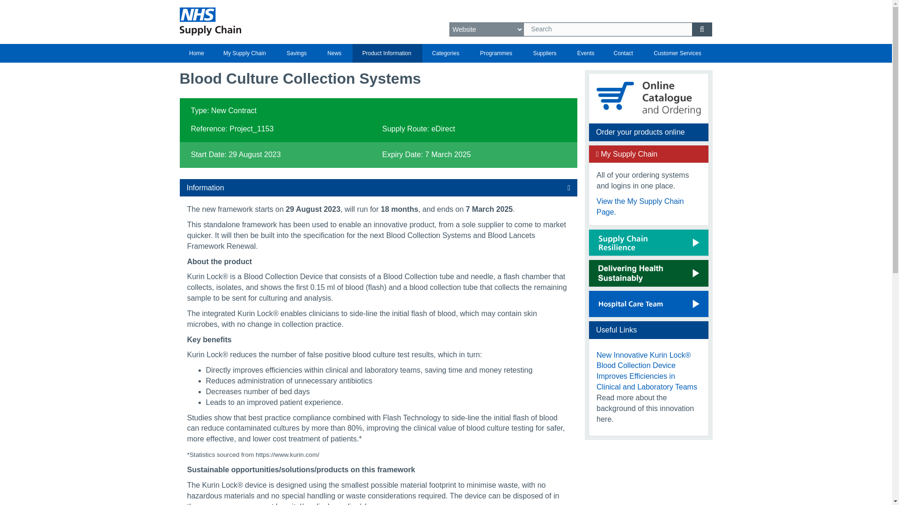 This screenshot has width=899, height=505. Describe the element at coordinates (608, 29) in the screenshot. I see `Search` at that location.